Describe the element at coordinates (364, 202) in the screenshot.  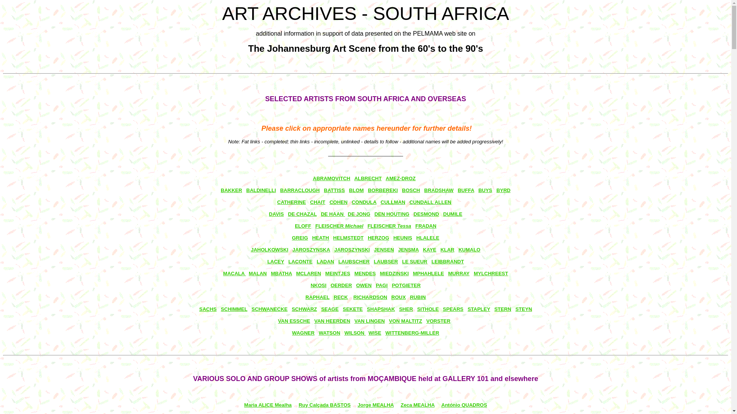
I see `CONDULA` at that location.